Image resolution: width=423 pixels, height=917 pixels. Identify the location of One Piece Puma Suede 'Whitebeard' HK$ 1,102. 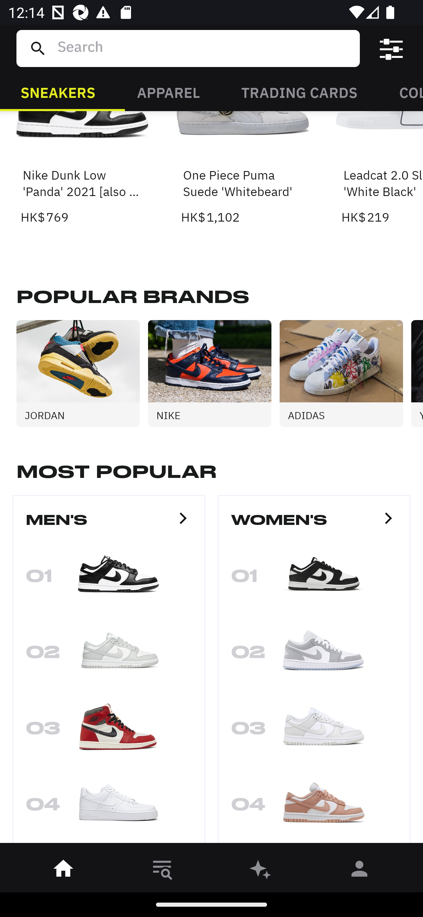
(243, 169).